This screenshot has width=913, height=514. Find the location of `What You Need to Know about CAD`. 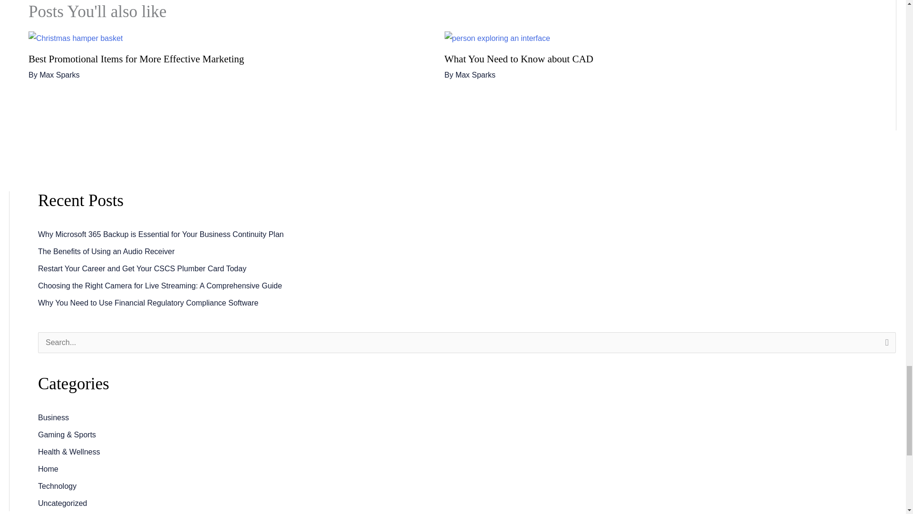

What You Need to Know about CAD is located at coordinates (518, 59).